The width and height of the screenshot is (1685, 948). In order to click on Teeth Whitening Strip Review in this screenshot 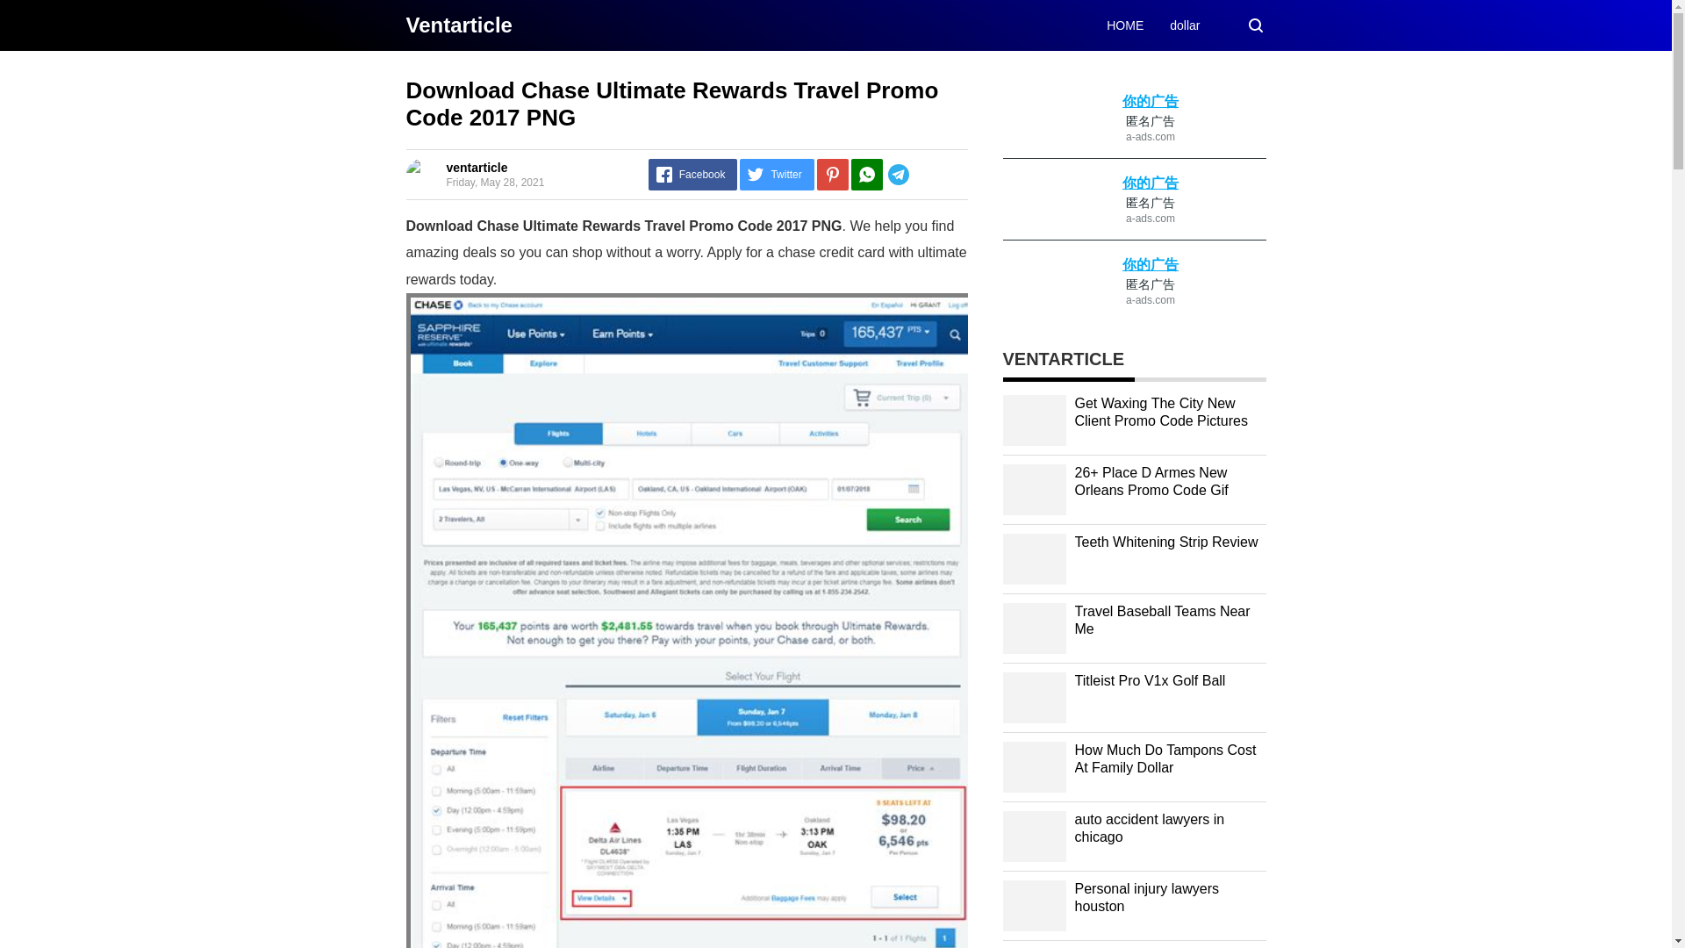, I will do `click(1165, 542)`.